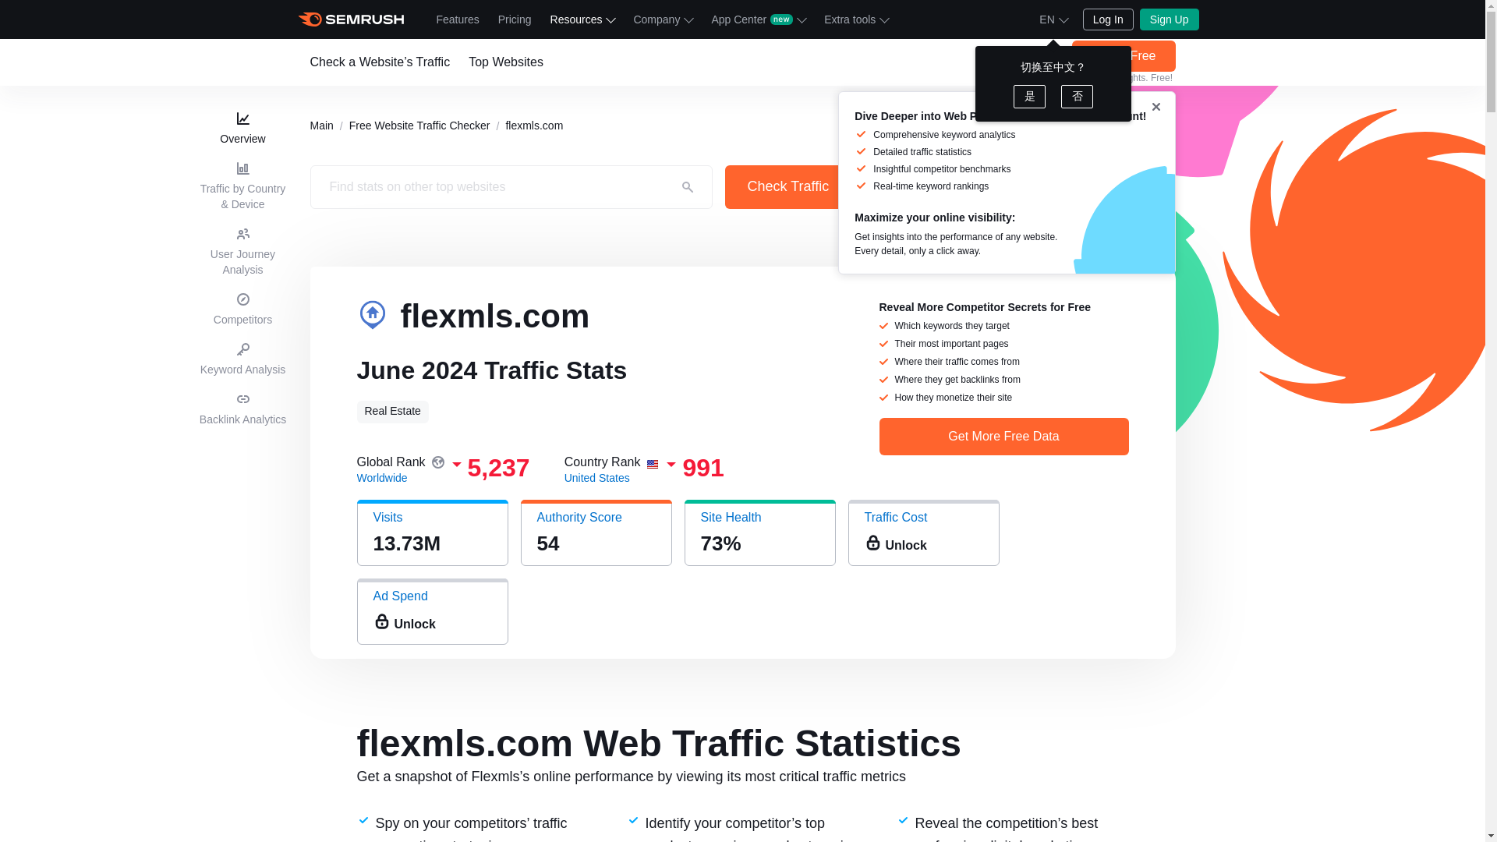 The width and height of the screenshot is (1497, 842). What do you see at coordinates (855, 19) in the screenshot?
I see `Extra tools` at bounding box center [855, 19].